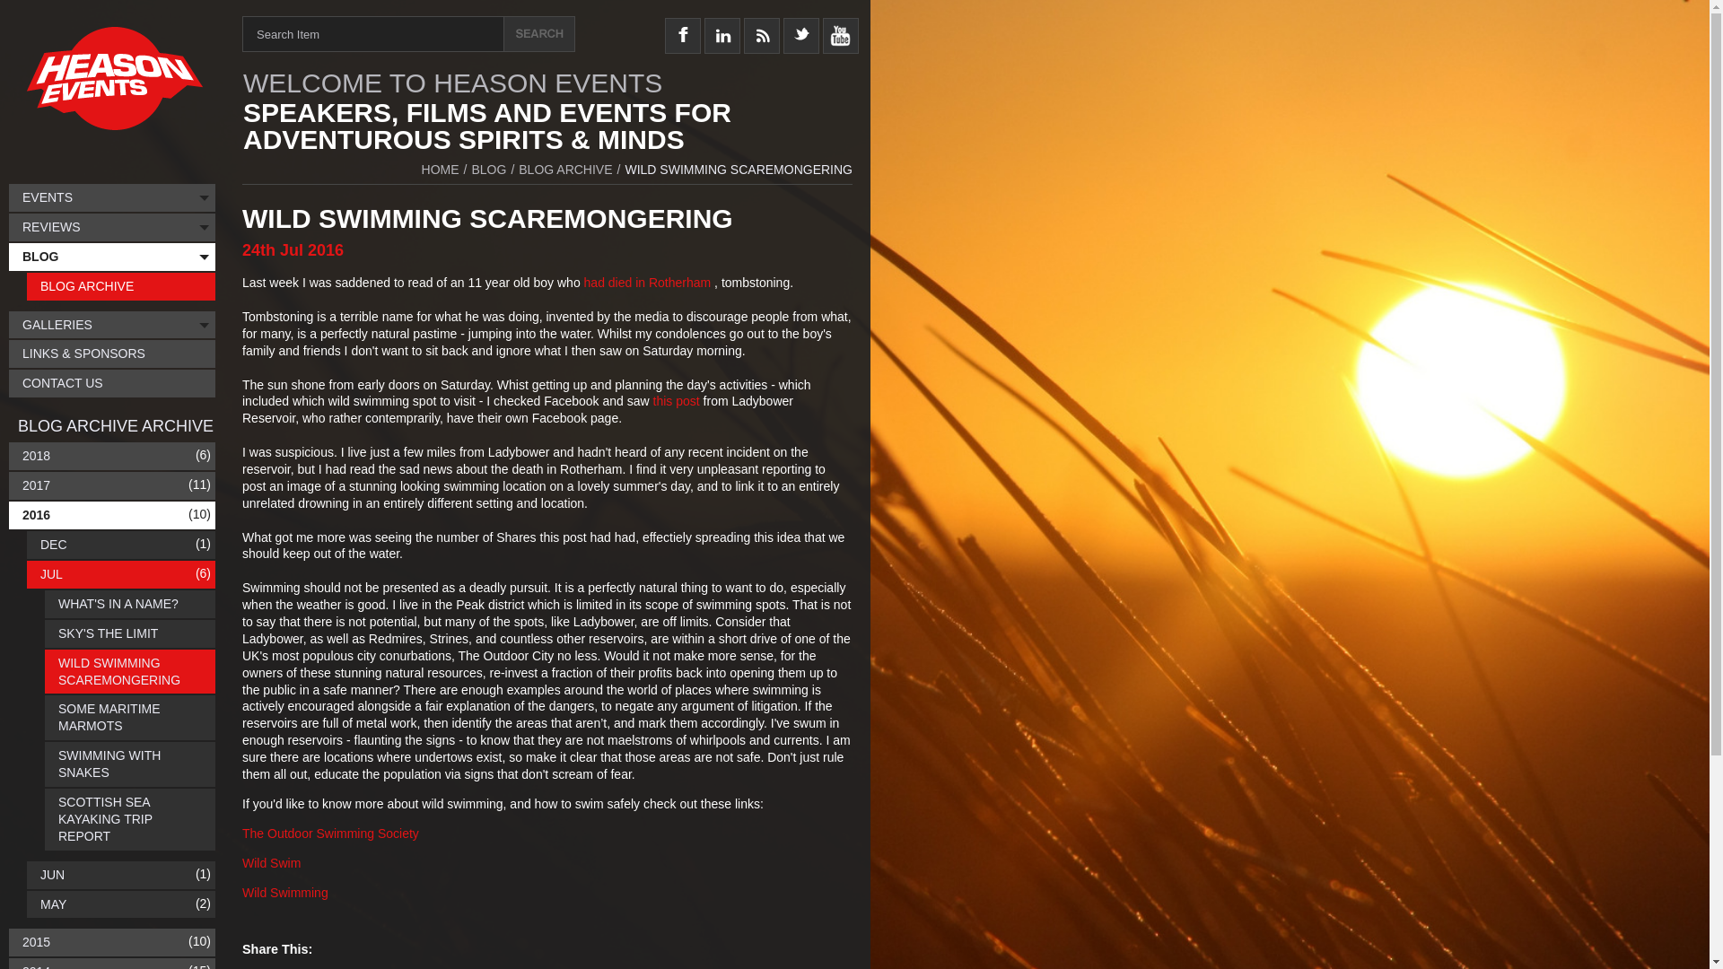 Image resolution: width=1723 pixels, height=969 pixels. What do you see at coordinates (647, 282) in the screenshot?
I see `had died in Rotherham` at bounding box center [647, 282].